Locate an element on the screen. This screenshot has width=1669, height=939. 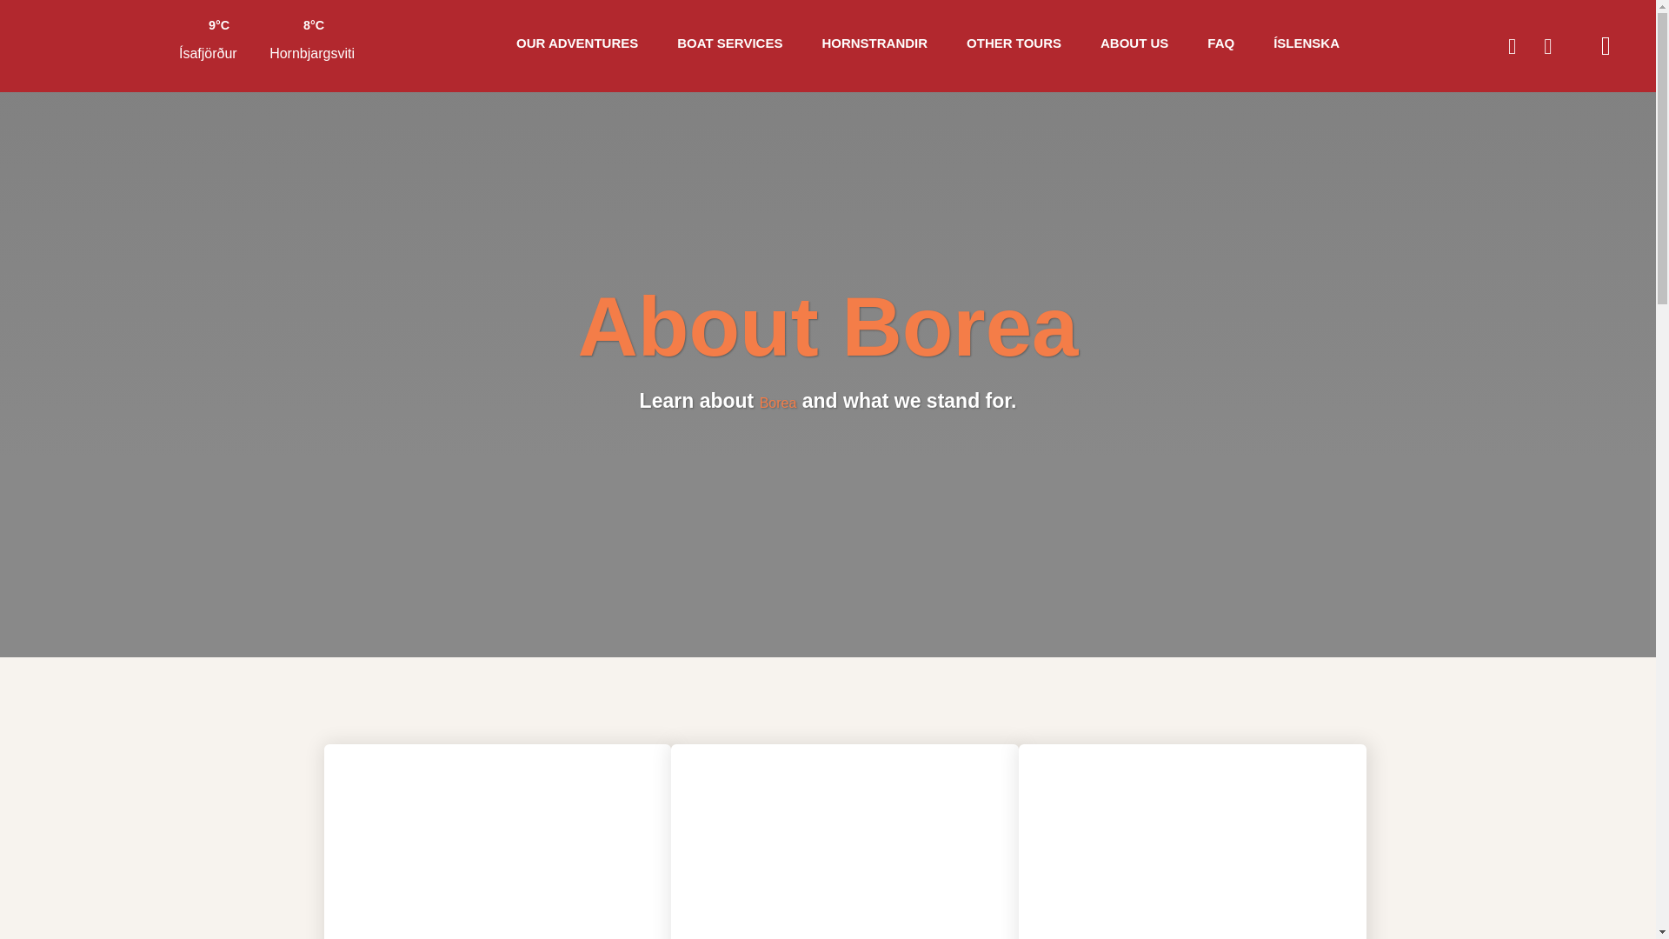
BOAT SERVICES is located at coordinates (730, 43).